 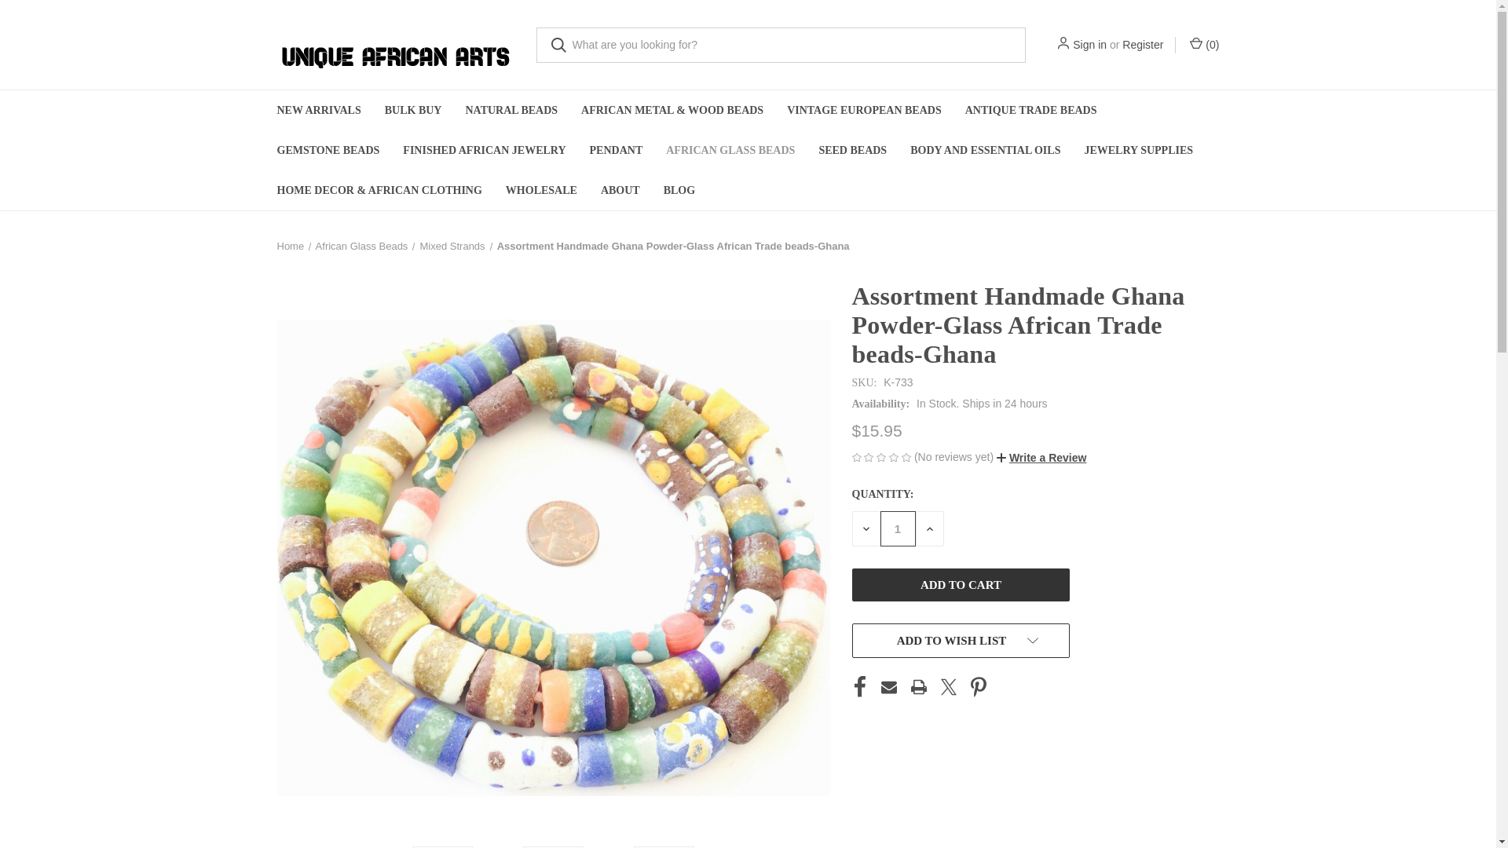 What do you see at coordinates (1030, 110) in the screenshot?
I see `ANTIQUE TRADE BEADS` at bounding box center [1030, 110].